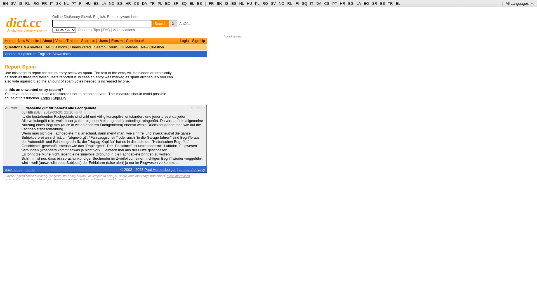  I want to click on ES, so click(96, 3).